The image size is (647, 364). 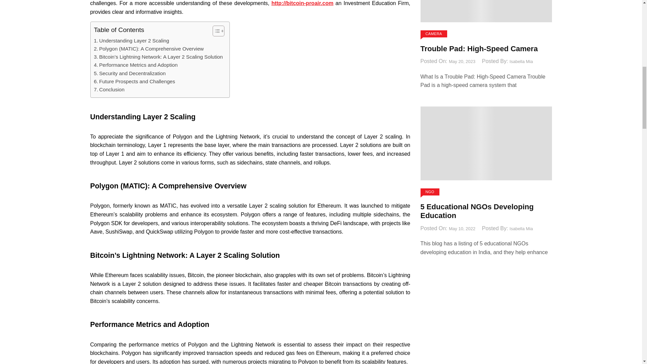 What do you see at coordinates (109, 89) in the screenshot?
I see `Conclusion` at bounding box center [109, 89].